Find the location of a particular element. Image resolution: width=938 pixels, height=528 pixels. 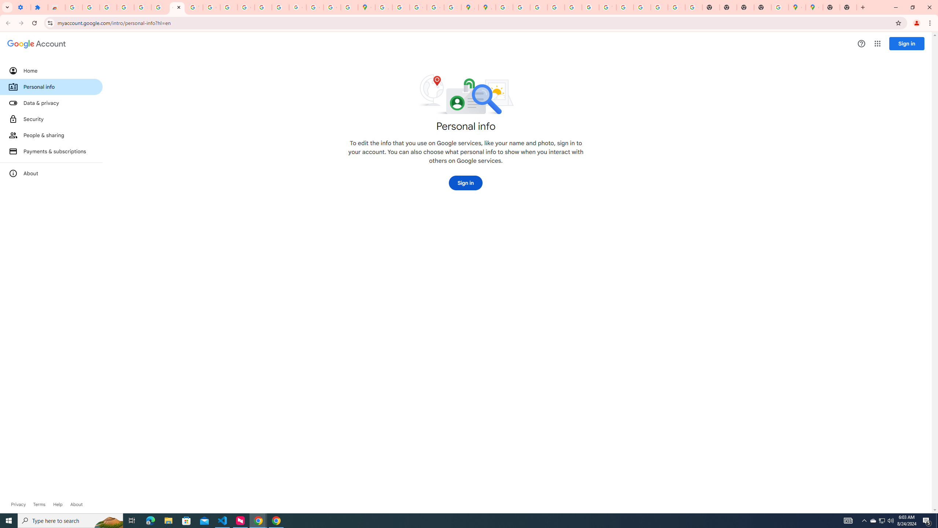

Safety in Our Products - Google Safety Center is located at coordinates (453, 7).